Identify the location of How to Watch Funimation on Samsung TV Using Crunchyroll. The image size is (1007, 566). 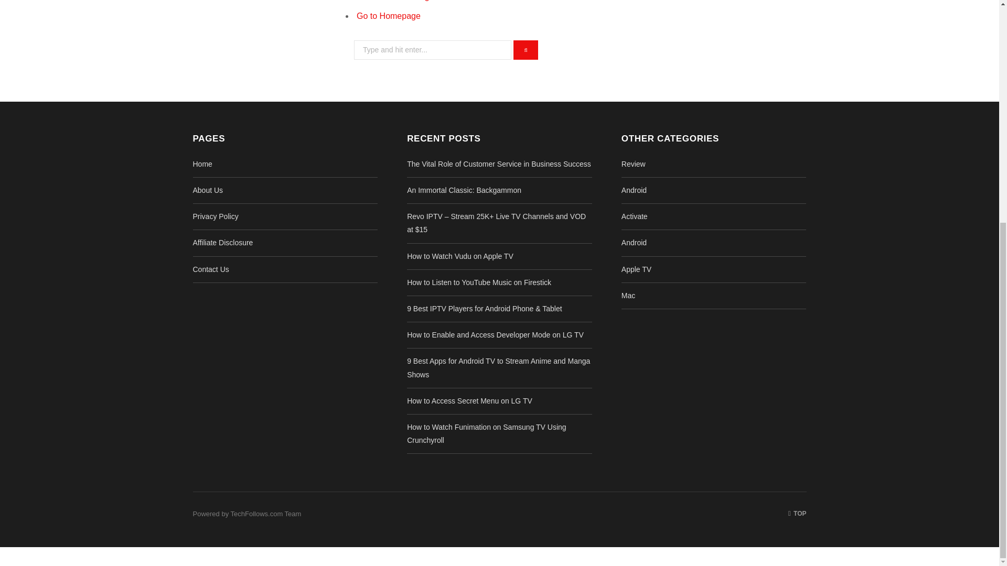
(486, 433).